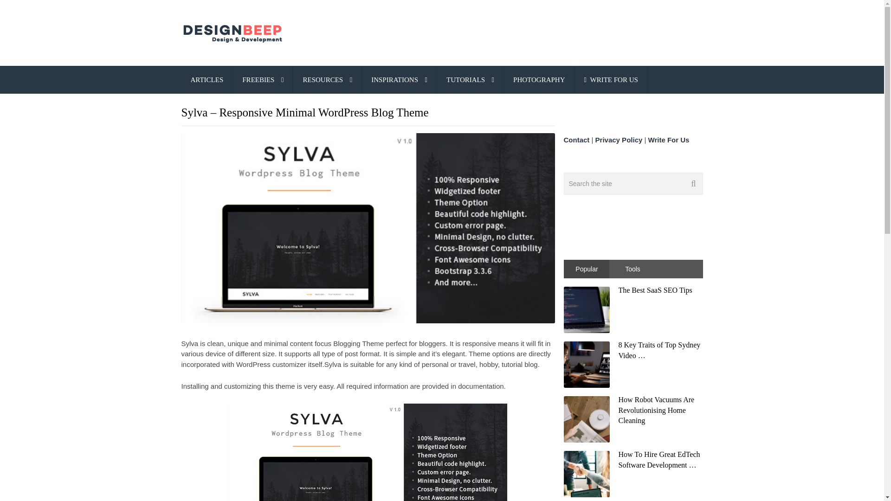 The height and width of the screenshot is (501, 891). I want to click on RESOURCES, so click(327, 79).